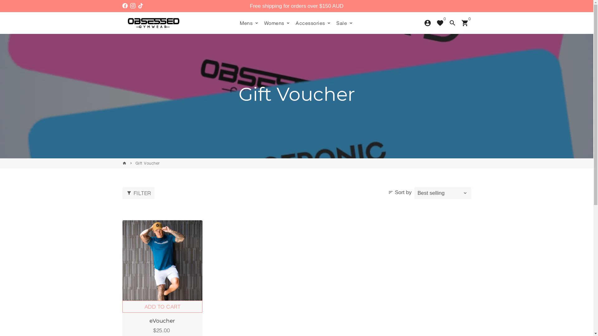 This screenshot has width=598, height=336. Describe the element at coordinates (345, 23) in the screenshot. I see `Sale keyboard_arrow_down` at that location.